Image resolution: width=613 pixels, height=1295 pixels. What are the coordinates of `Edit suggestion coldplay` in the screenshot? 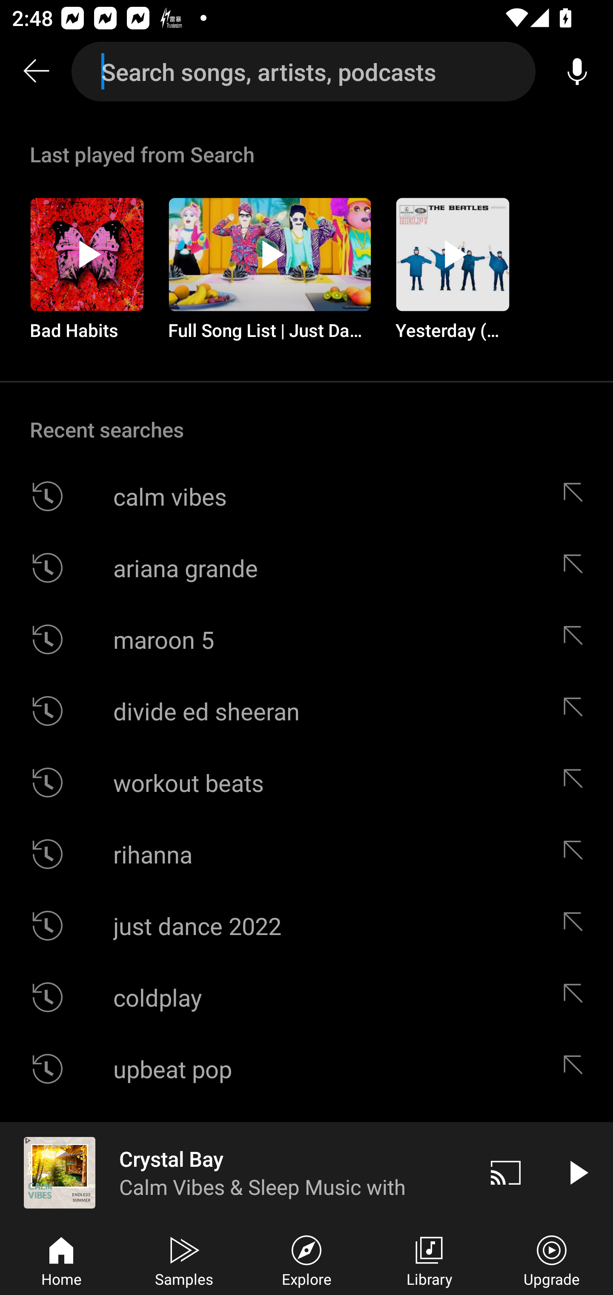 It's located at (577, 997).